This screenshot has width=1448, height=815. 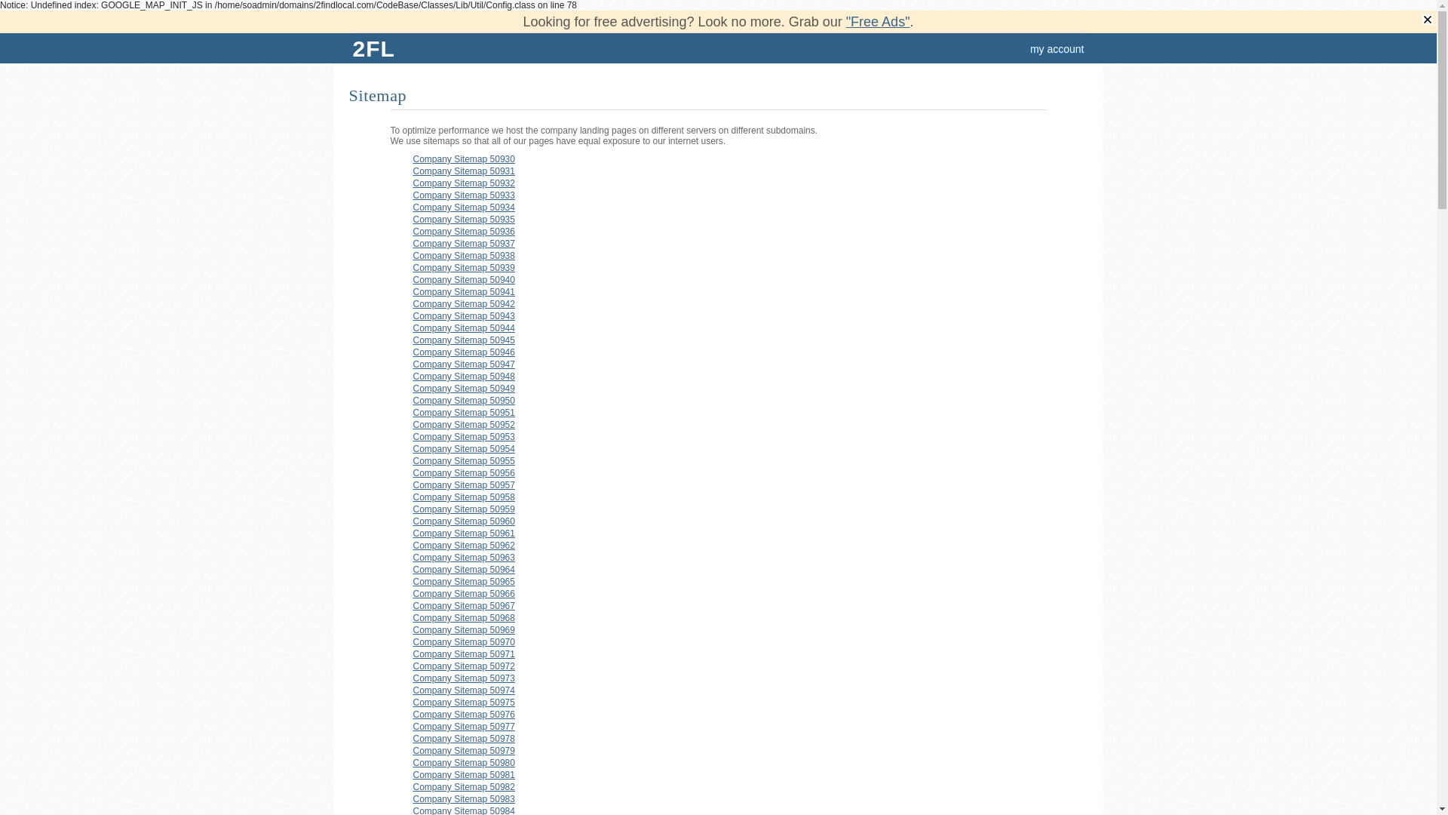 I want to click on Company Sitemap 50953, so click(x=465, y=437).